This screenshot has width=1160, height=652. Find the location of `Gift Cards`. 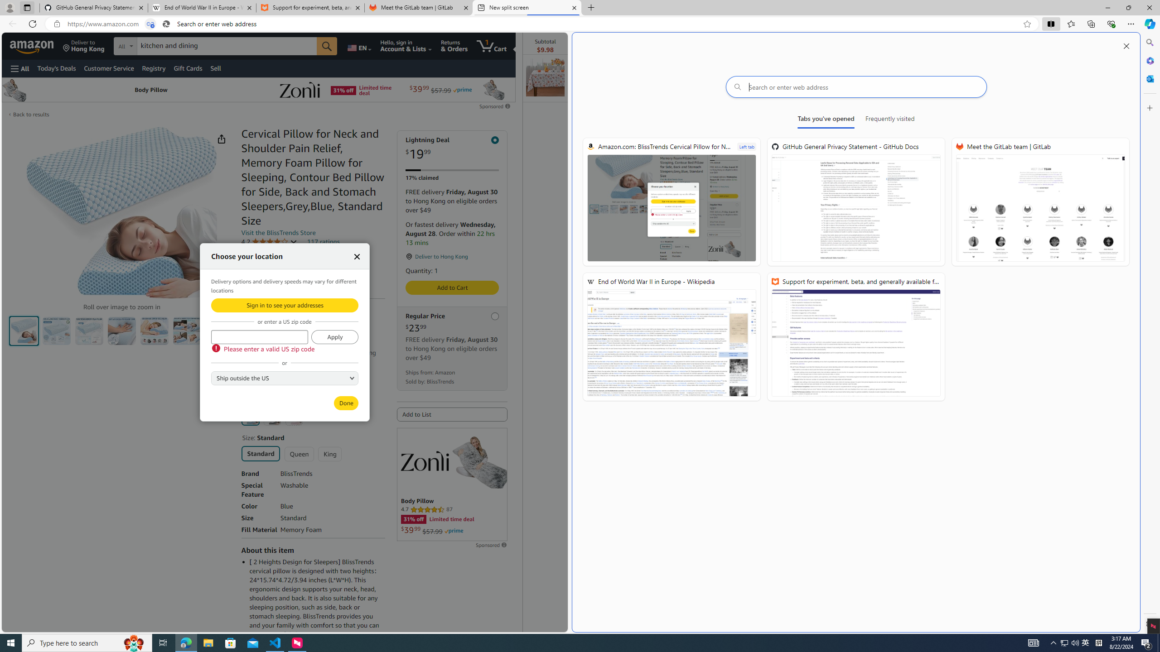

Gift Cards is located at coordinates (188, 68).